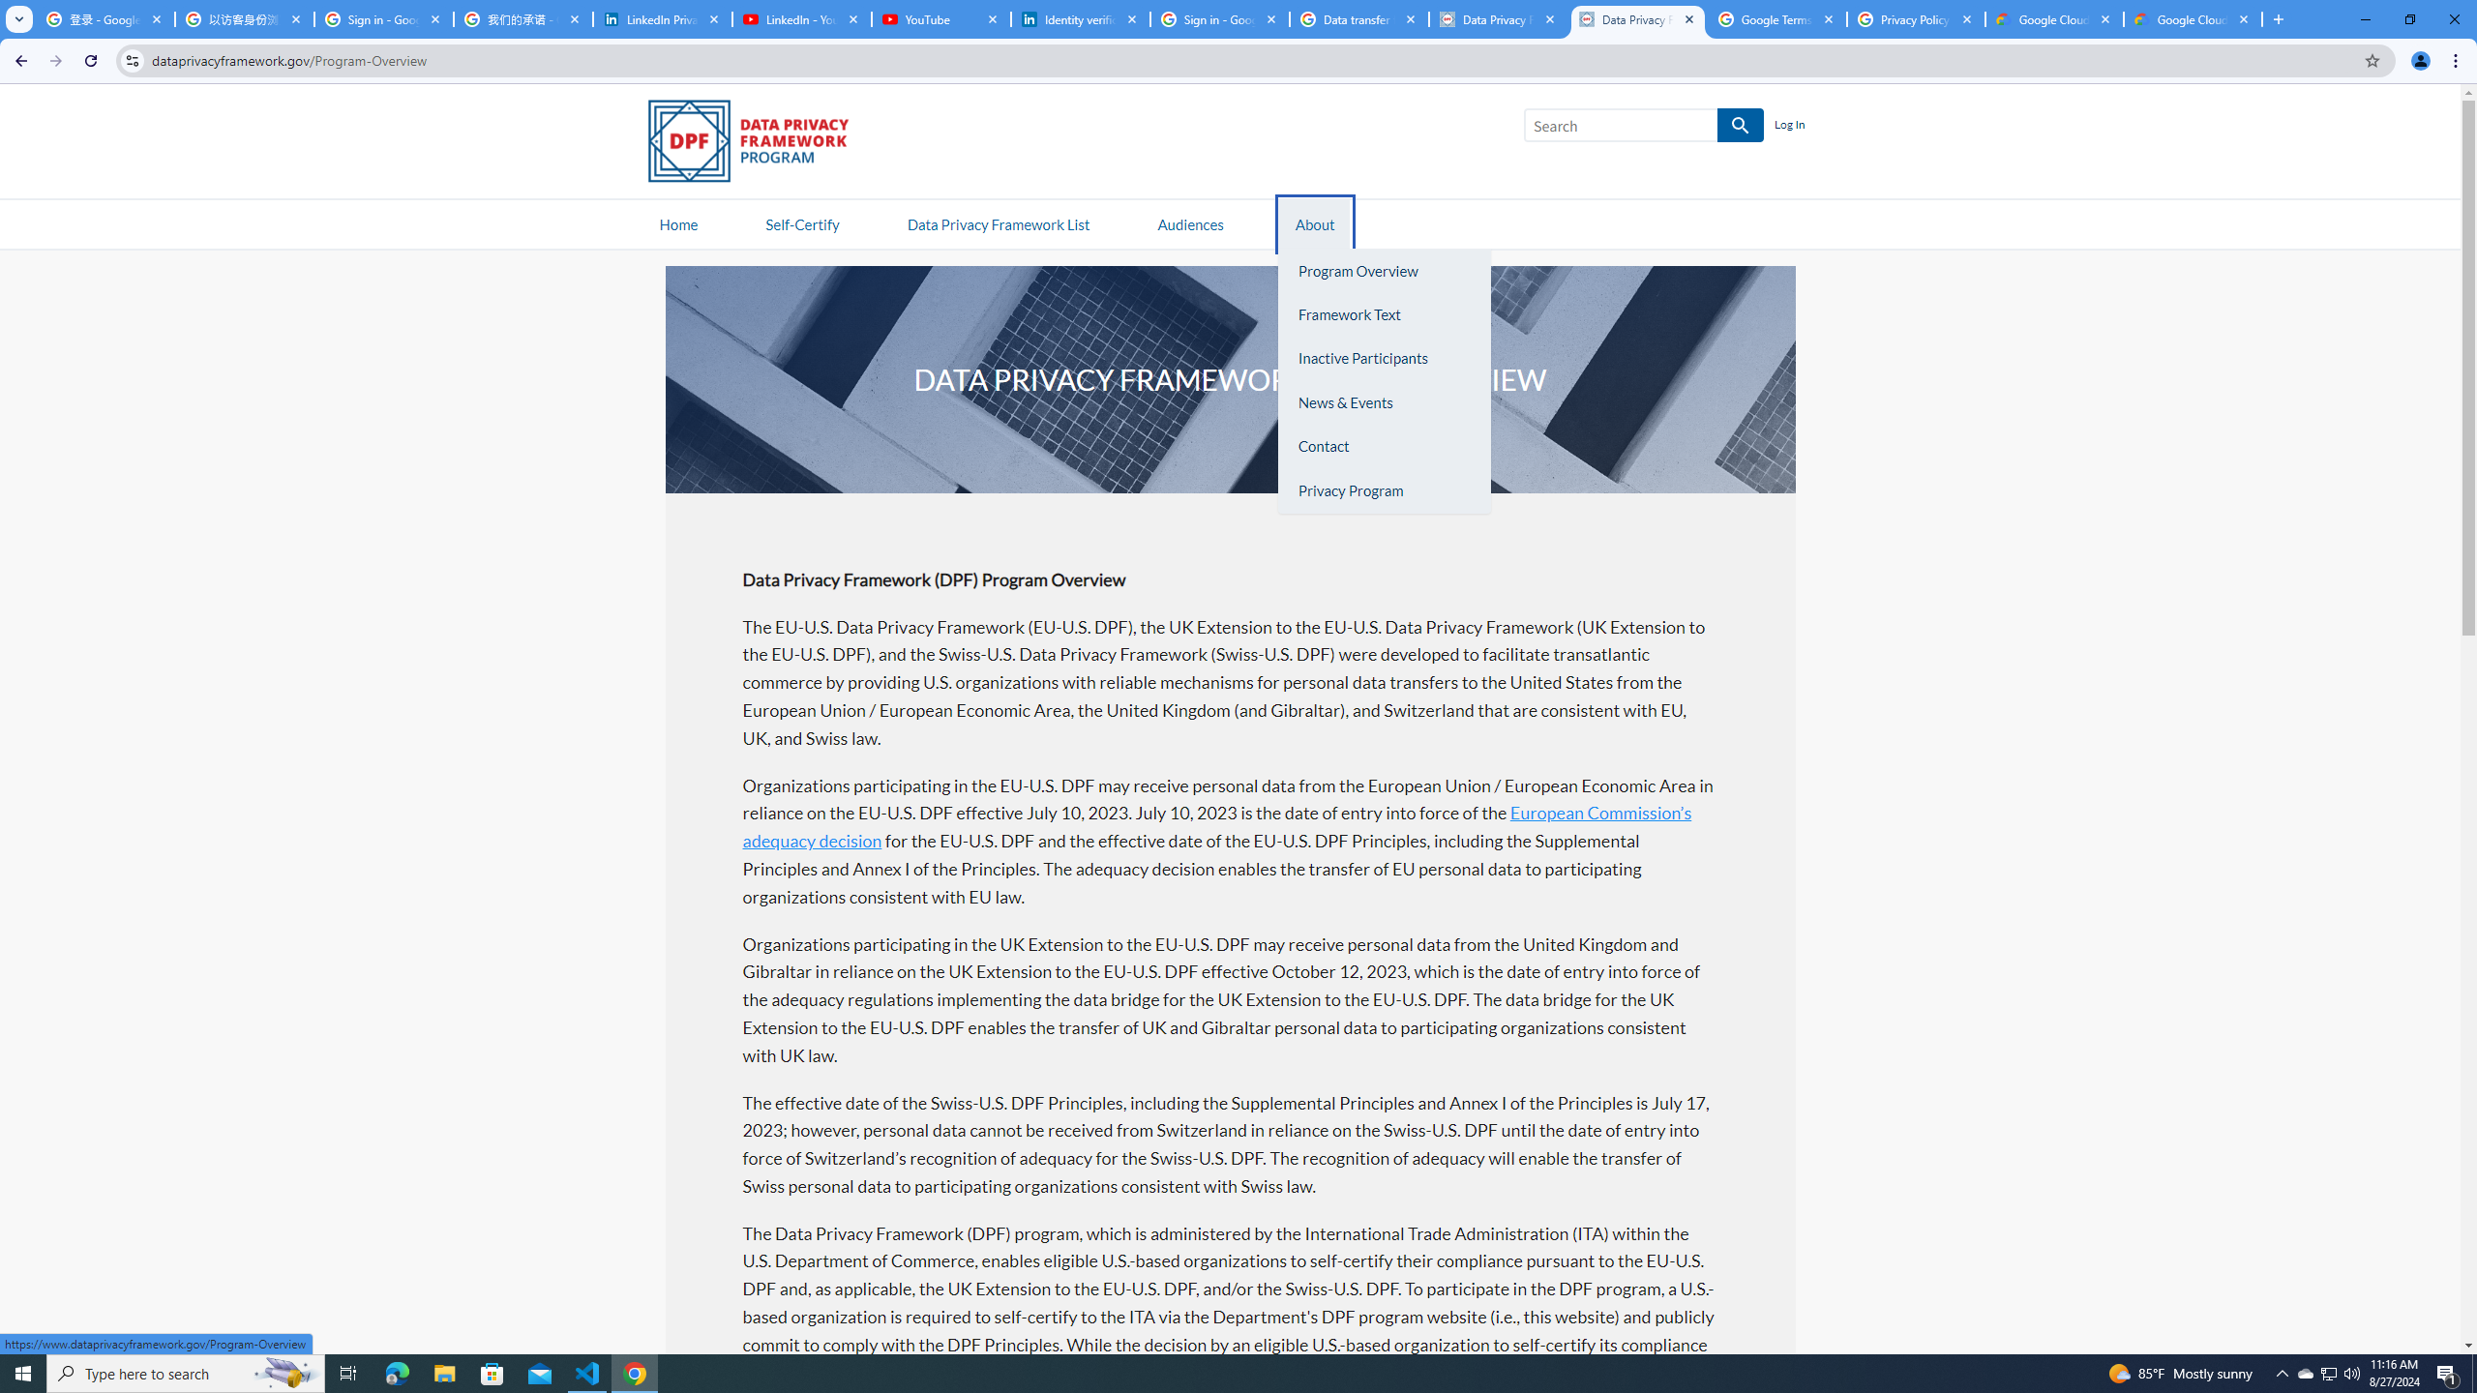  Describe the element at coordinates (1384, 402) in the screenshot. I see `News & Events` at that location.